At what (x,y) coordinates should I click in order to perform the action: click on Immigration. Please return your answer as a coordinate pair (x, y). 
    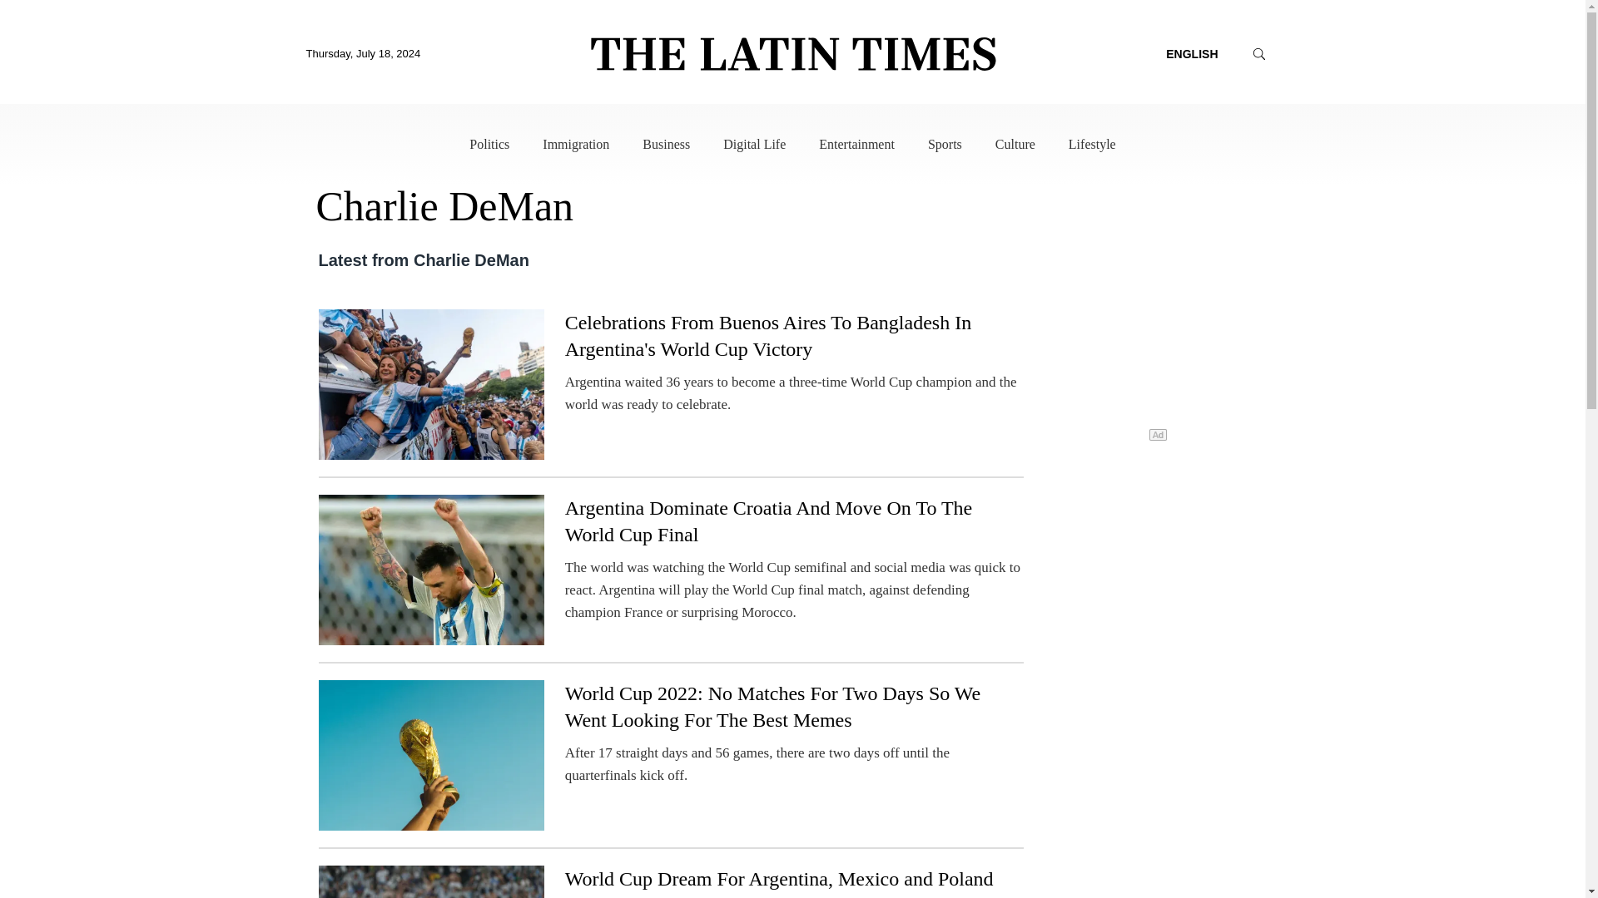
    Looking at the image, I should click on (576, 145).